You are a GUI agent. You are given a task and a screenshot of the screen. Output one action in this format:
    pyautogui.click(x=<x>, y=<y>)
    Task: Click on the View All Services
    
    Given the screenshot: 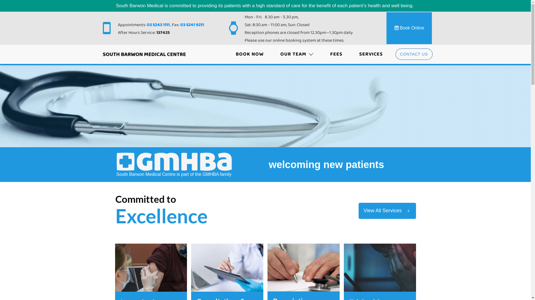 What is the action you would take?
    pyautogui.click(x=387, y=211)
    